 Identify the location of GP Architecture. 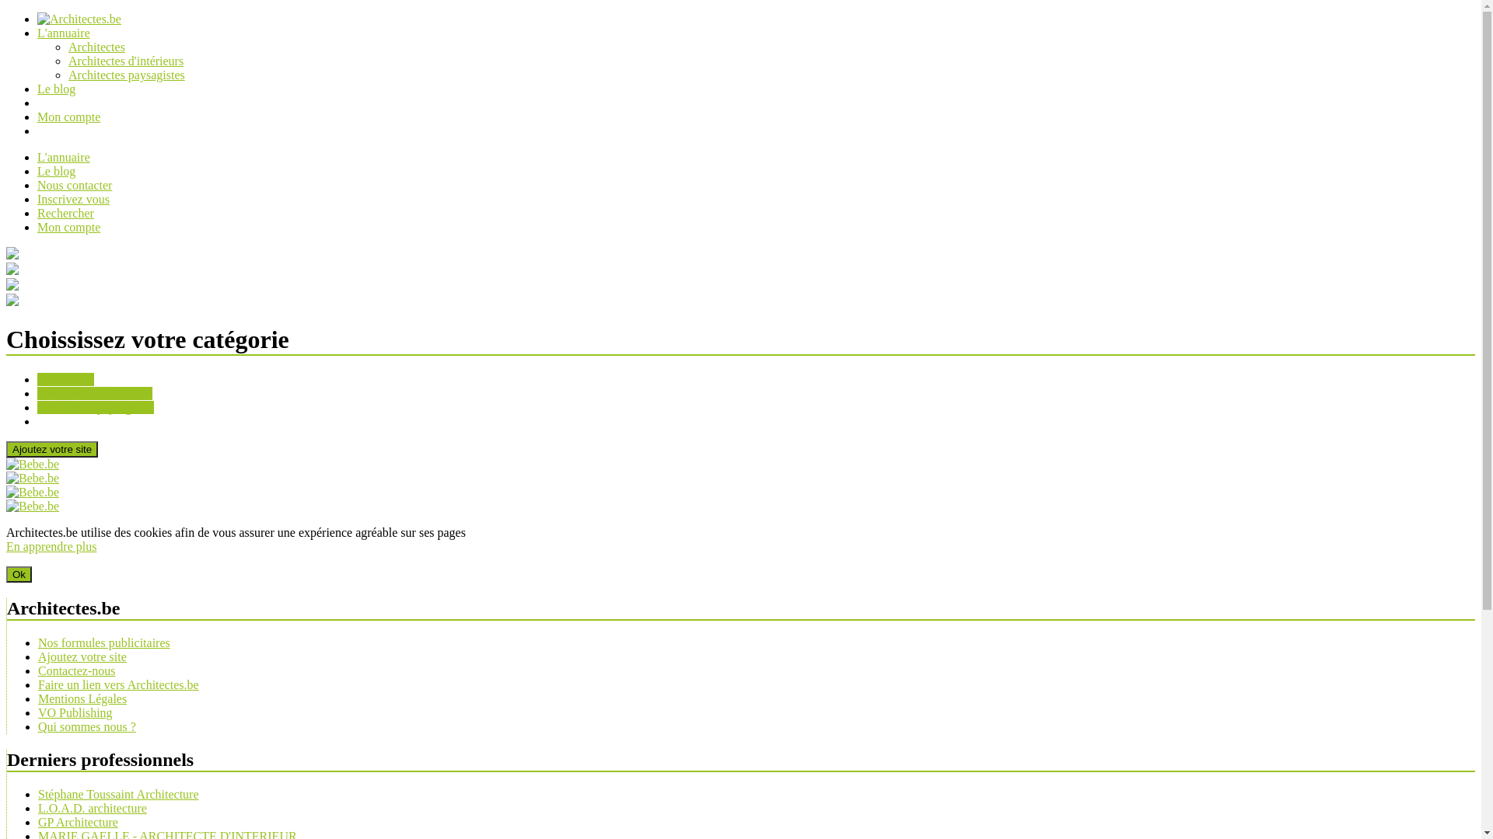
(78, 822).